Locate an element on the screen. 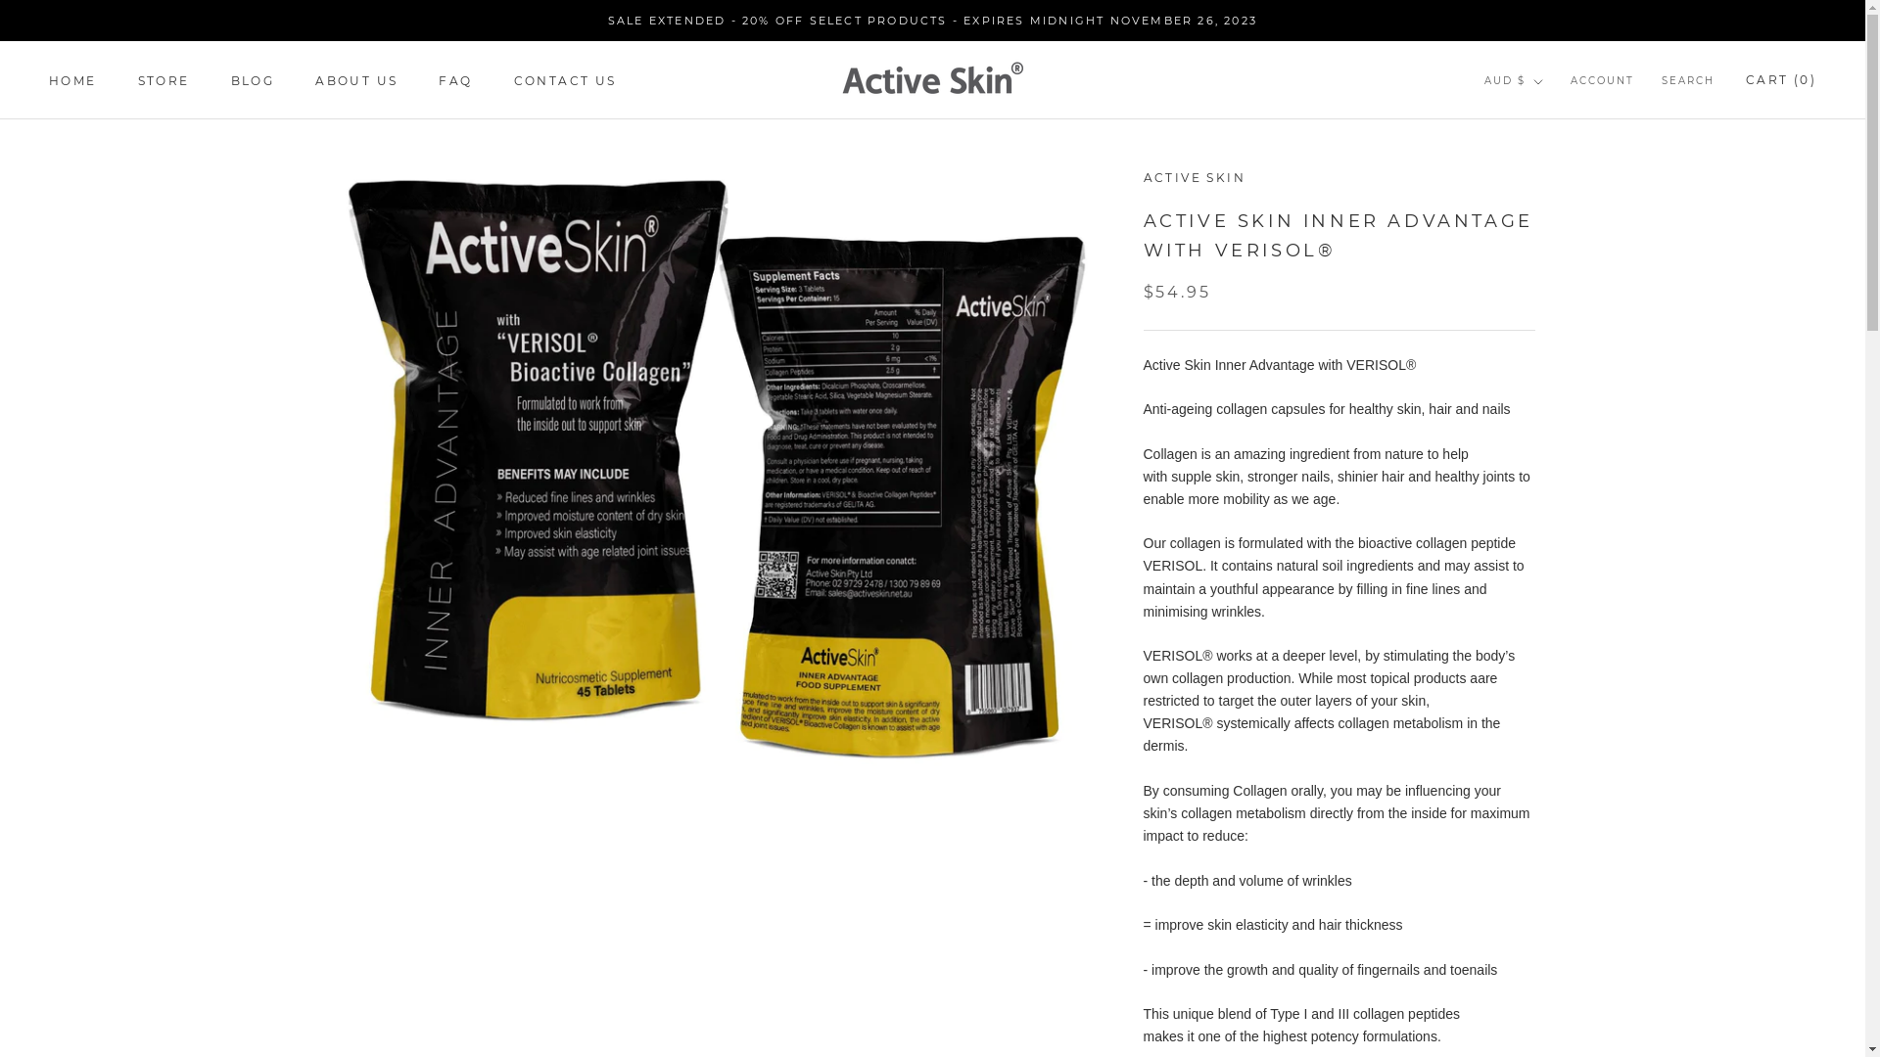  CONTACT US
CONTACT US is located at coordinates (566, 80).